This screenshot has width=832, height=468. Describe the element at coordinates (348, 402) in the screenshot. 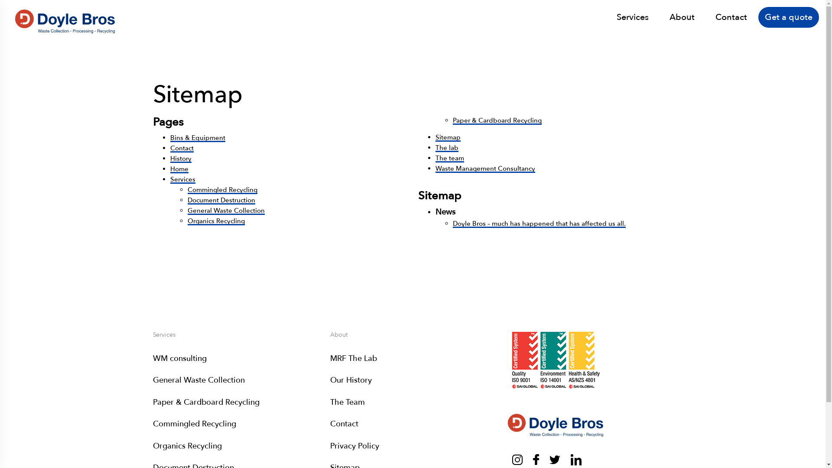

I see `The Team` at that location.